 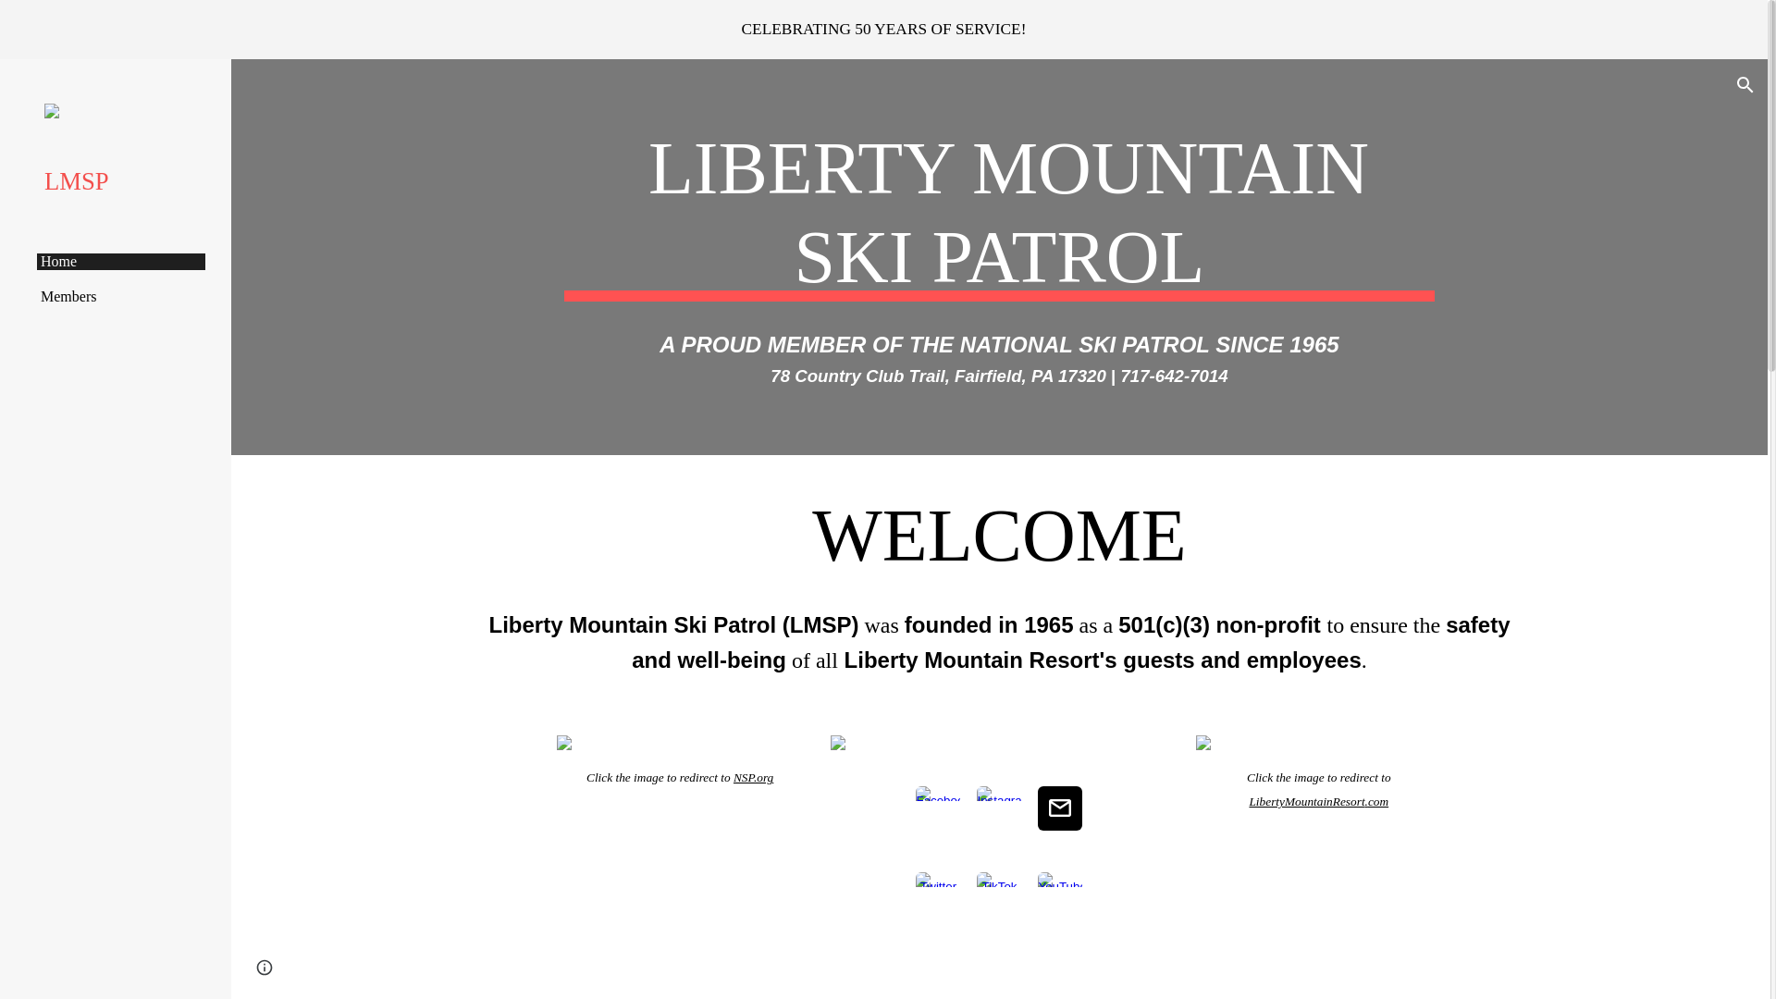 I want to click on Members, so click(x=121, y=297).